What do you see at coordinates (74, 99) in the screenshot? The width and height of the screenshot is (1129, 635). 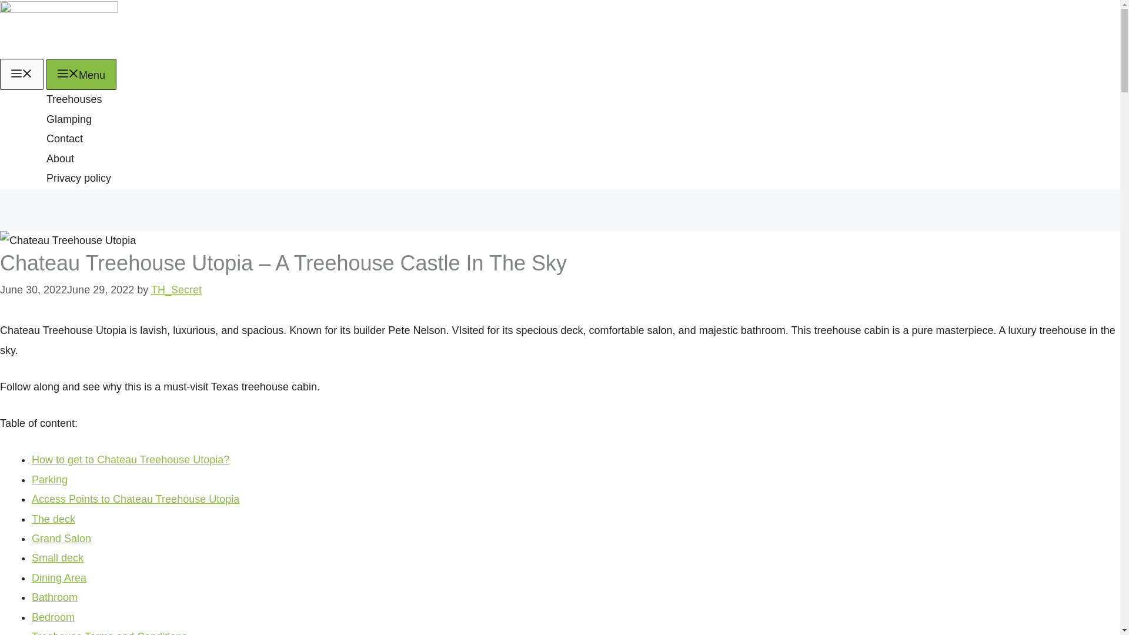 I see `Treehouses` at bounding box center [74, 99].